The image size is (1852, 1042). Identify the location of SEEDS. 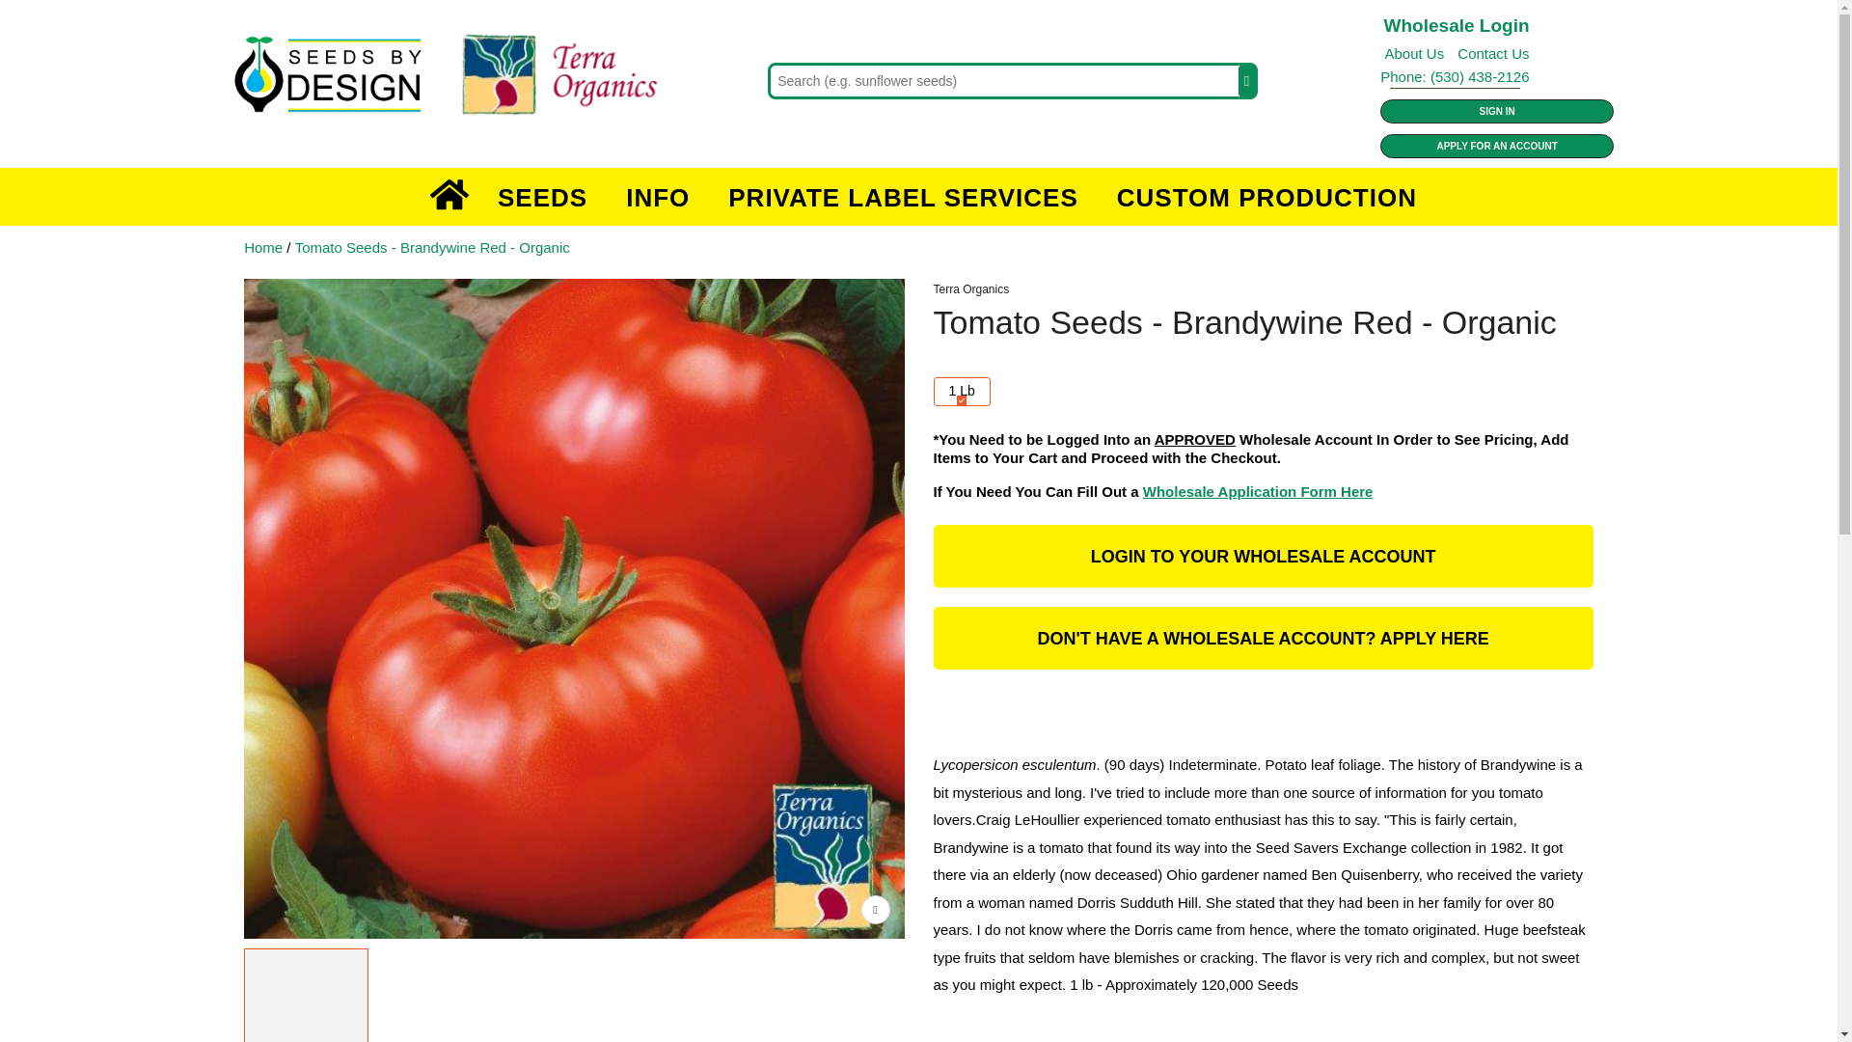
(542, 197).